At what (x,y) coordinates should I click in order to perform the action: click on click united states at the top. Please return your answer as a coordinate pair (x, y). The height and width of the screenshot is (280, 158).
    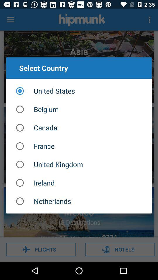
    Looking at the image, I should click on (79, 91).